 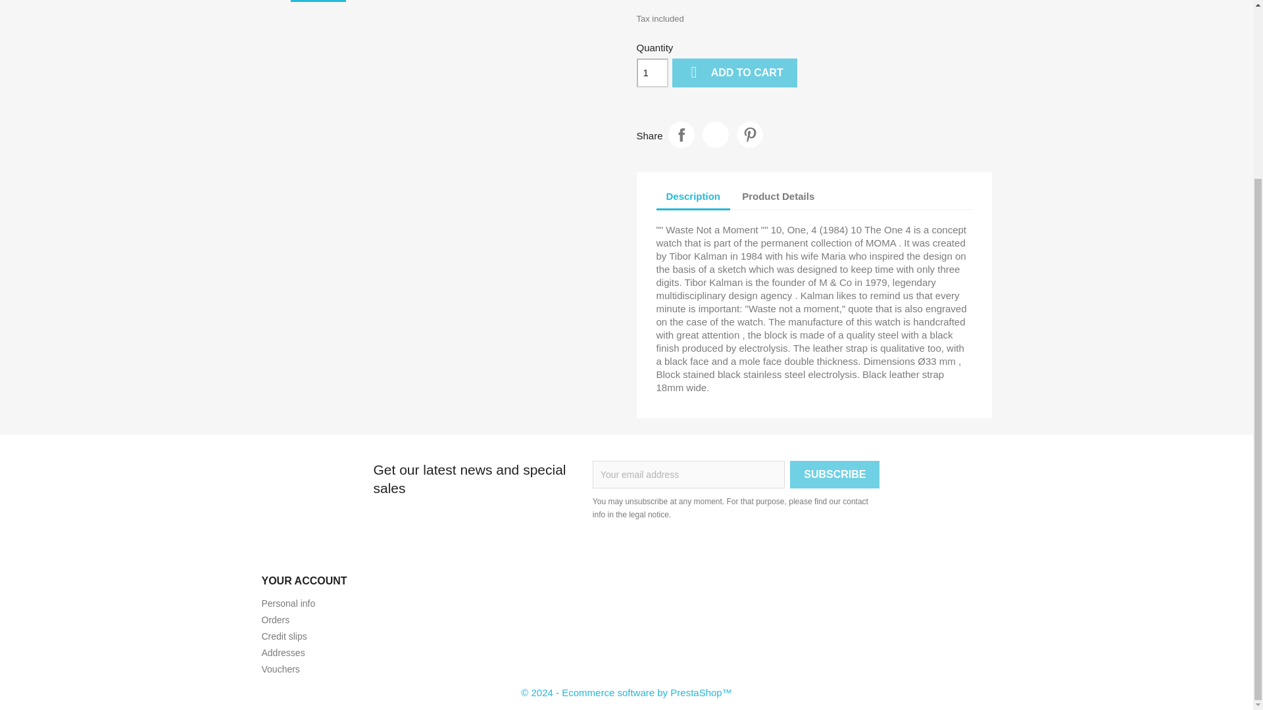 I want to click on Vouchers, so click(x=280, y=669).